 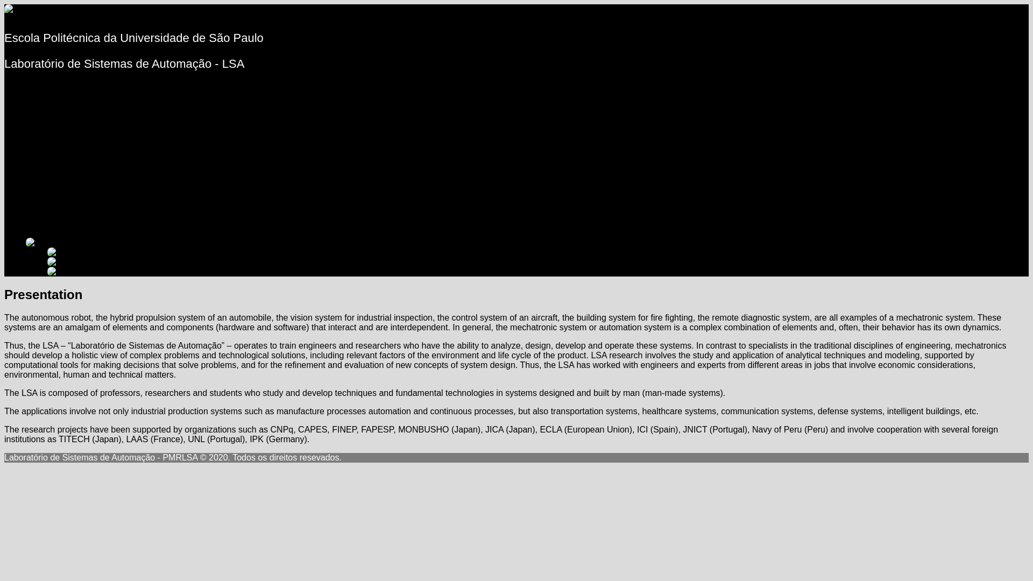 I want to click on Presentation, so click(x=50, y=87).